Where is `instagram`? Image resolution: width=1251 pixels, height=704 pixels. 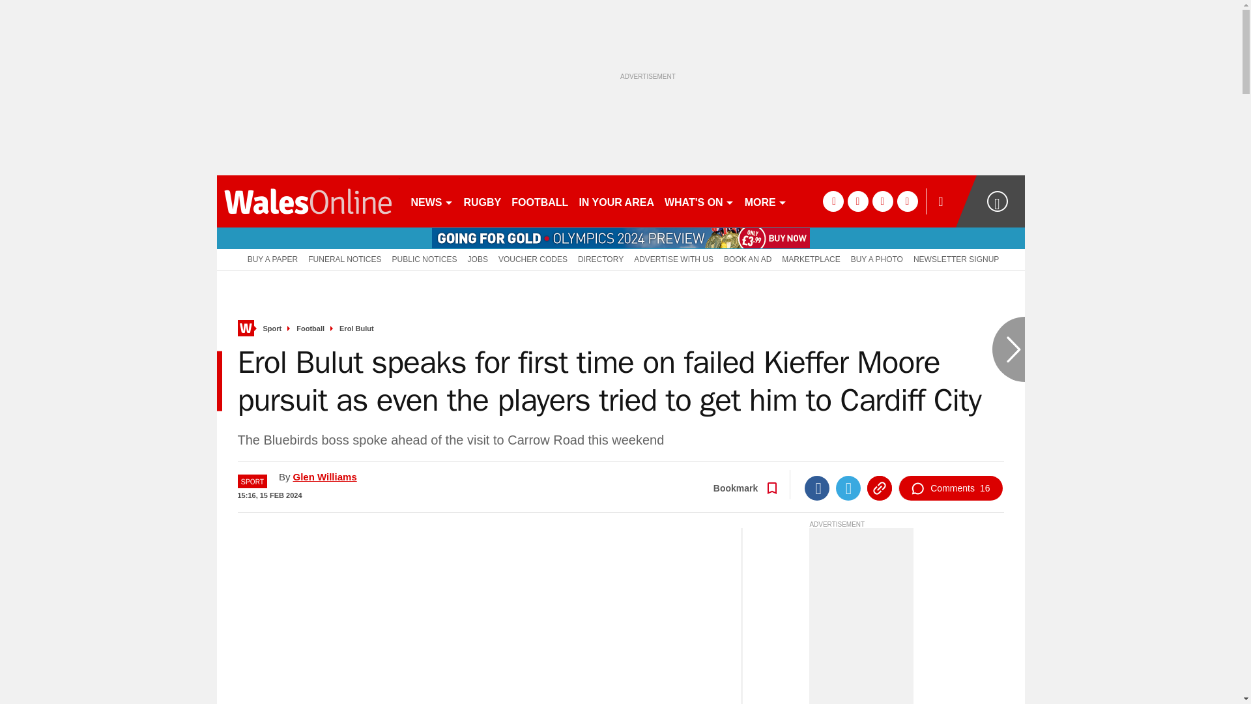
instagram is located at coordinates (907, 201).